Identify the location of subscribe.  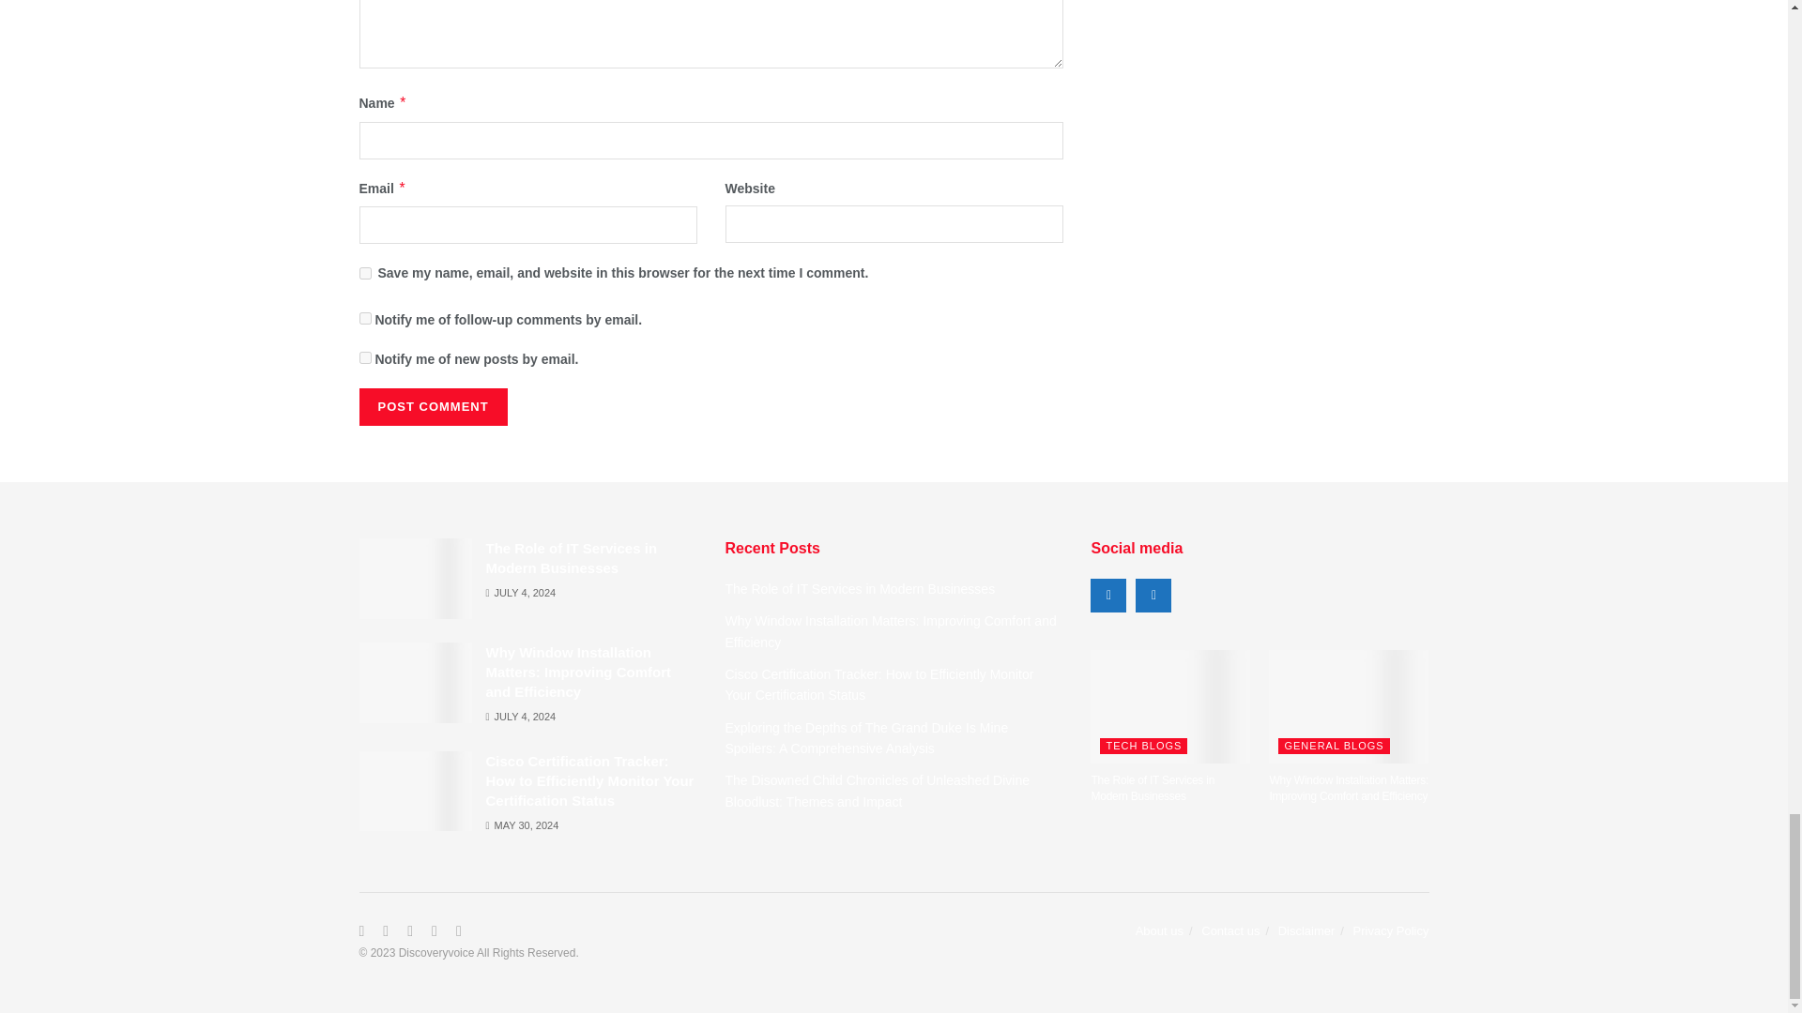
(364, 356).